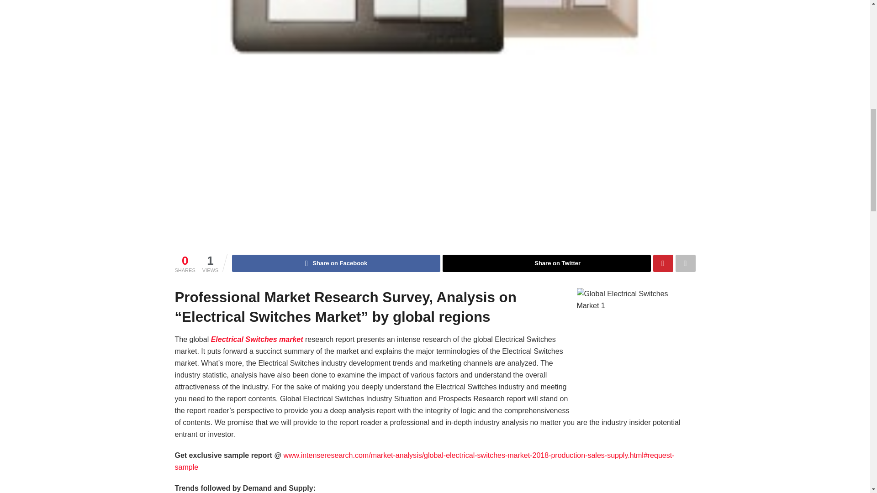 The width and height of the screenshot is (877, 493). Describe the element at coordinates (546, 263) in the screenshot. I see `Share on Twitter` at that location.